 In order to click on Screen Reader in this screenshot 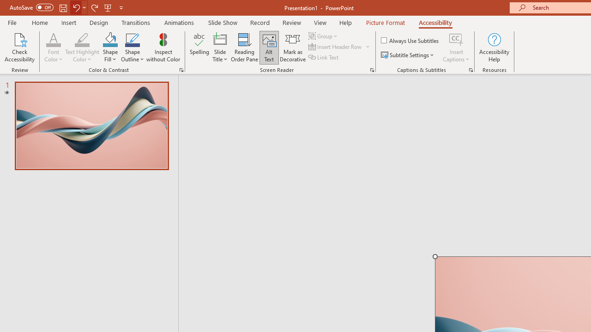, I will do `click(372, 70)`.